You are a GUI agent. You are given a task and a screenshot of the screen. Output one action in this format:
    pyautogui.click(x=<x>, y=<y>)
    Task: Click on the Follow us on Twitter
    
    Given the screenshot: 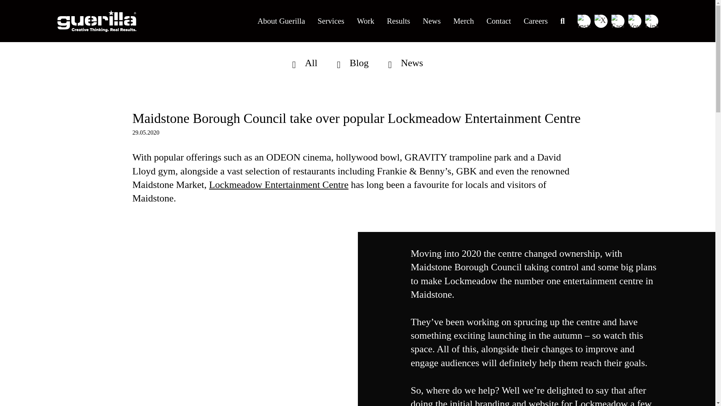 What is the action you would take?
    pyautogui.click(x=600, y=21)
    